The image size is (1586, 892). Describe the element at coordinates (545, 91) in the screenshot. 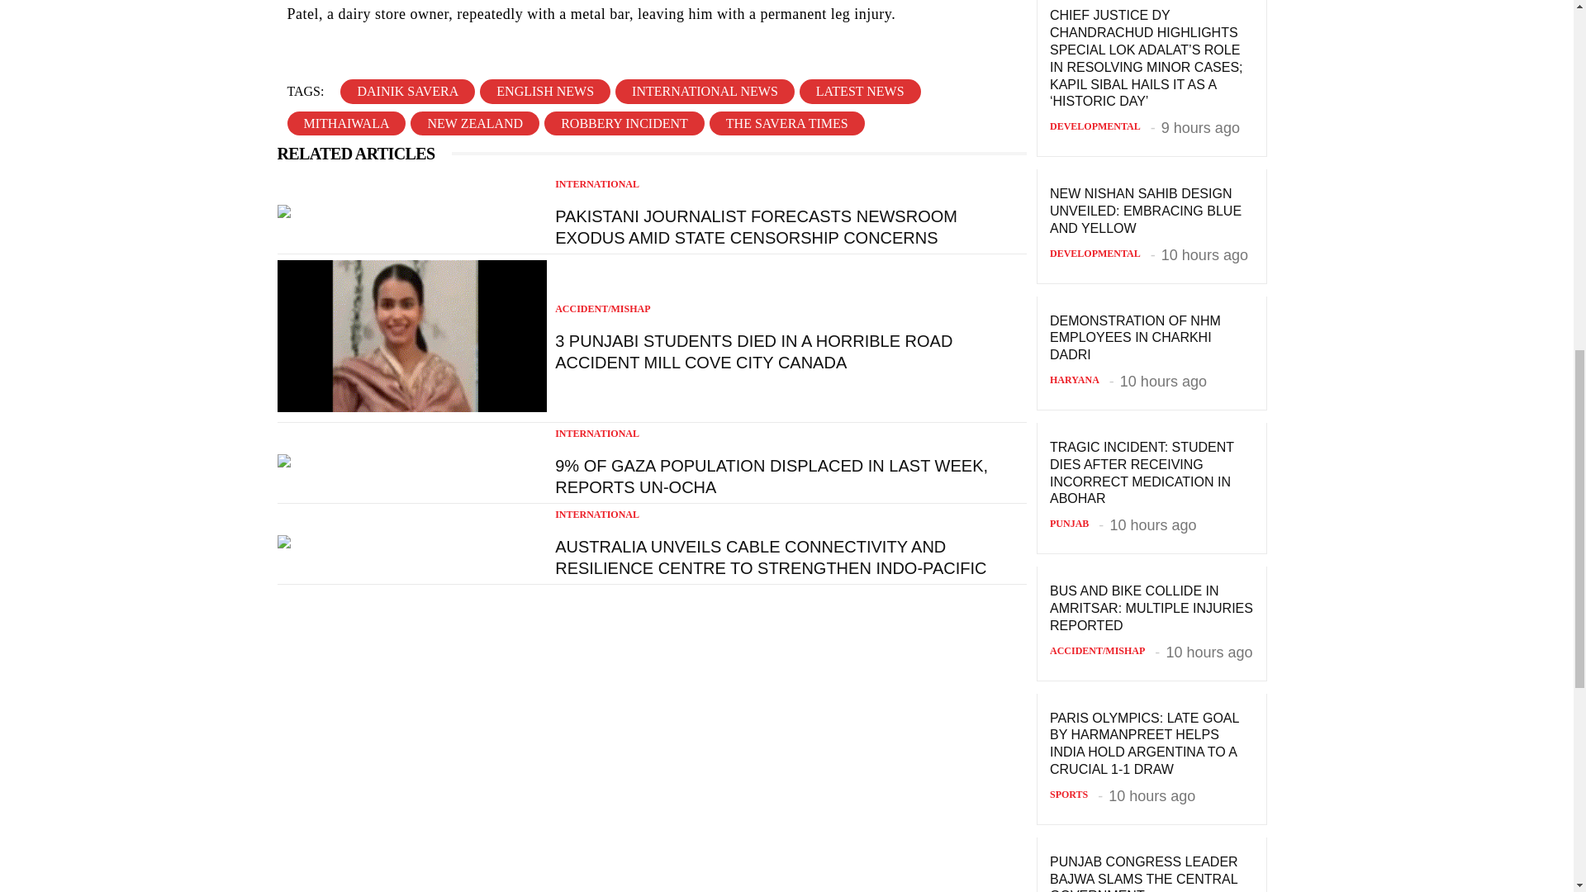

I see `ENGLISH NEWS` at that location.